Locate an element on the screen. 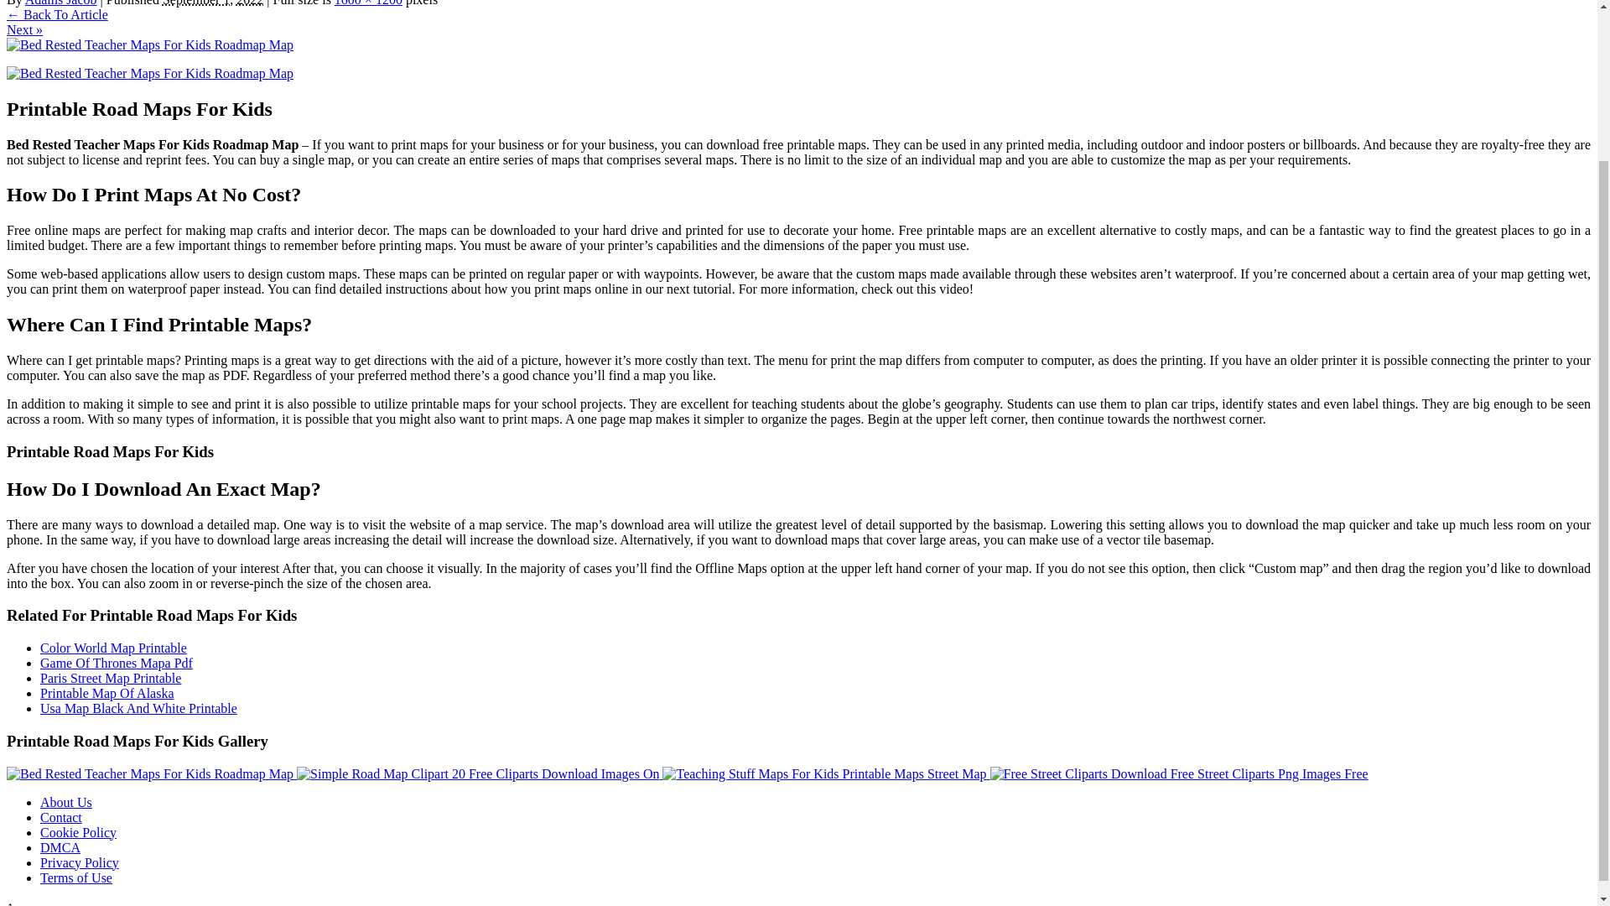 This screenshot has width=1610, height=906. Teaching Stuff Maps For Kids Printable Maps Street Map is located at coordinates (825, 773).